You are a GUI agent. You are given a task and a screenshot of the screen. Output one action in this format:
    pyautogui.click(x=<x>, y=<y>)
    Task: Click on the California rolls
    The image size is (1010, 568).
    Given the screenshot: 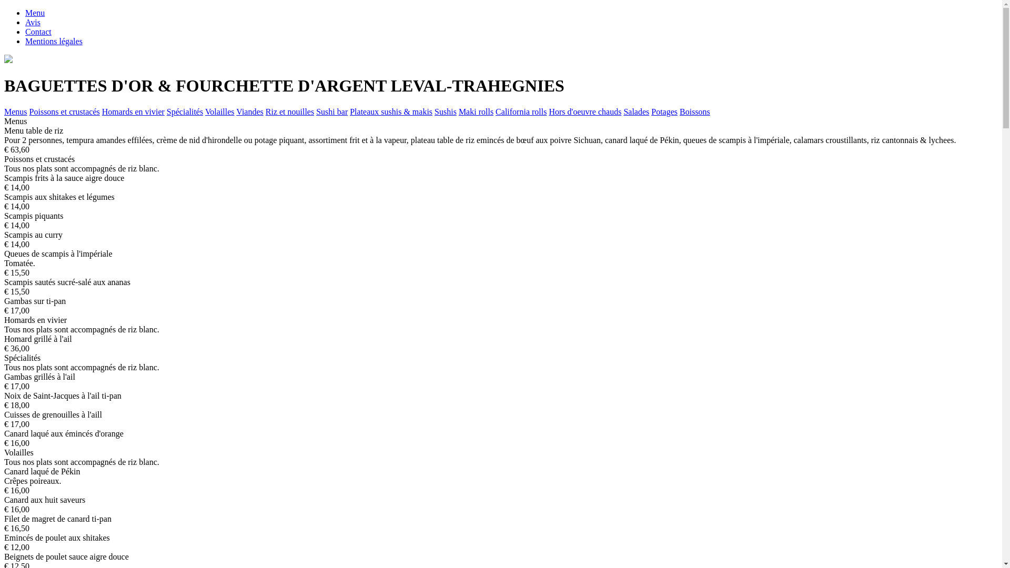 What is the action you would take?
    pyautogui.click(x=521, y=111)
    